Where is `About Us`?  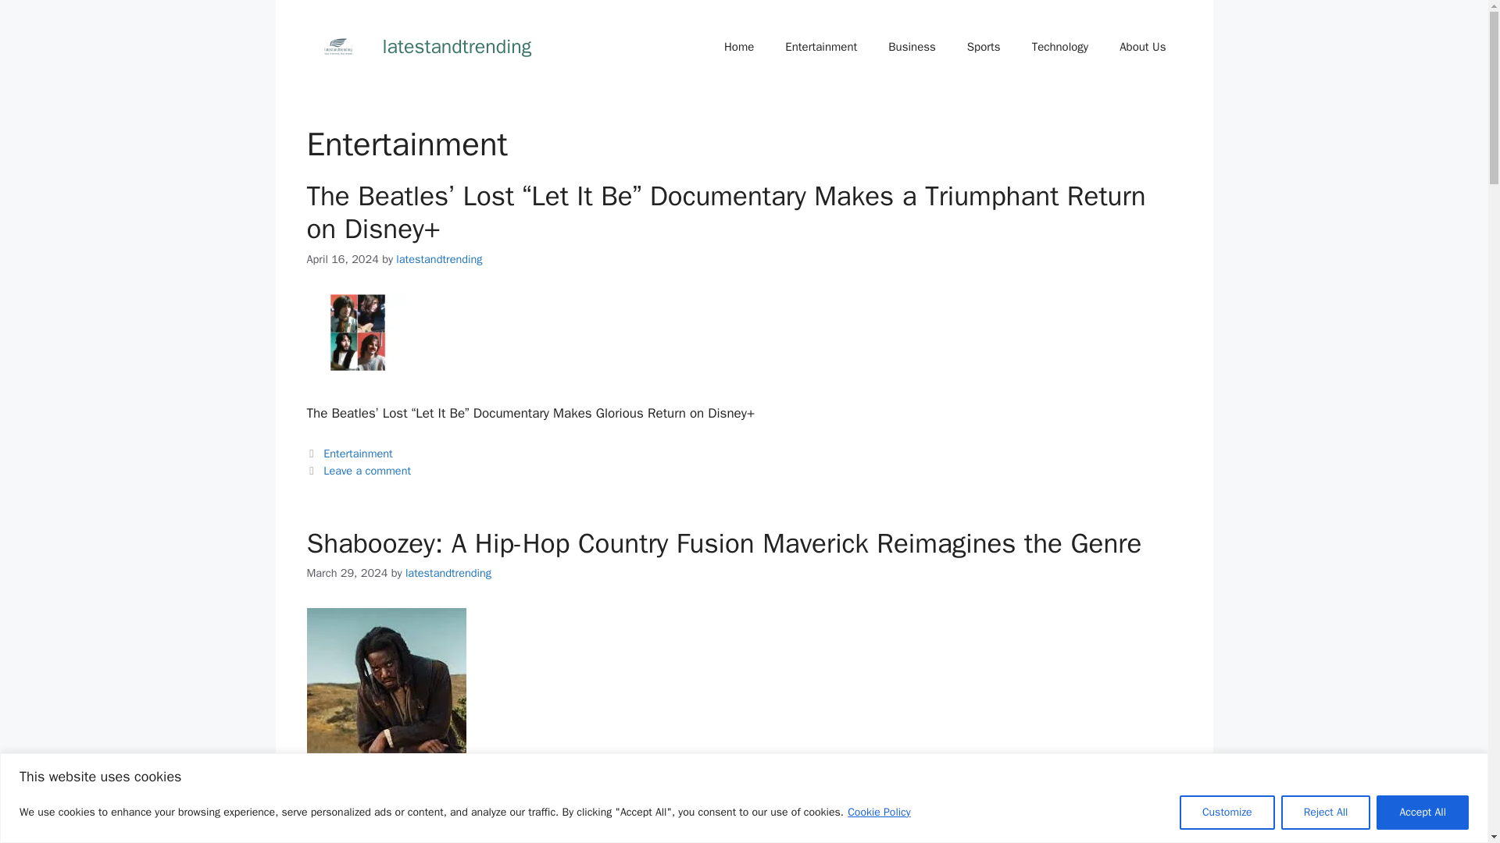 About Us is located at coordinates (1142, 47).